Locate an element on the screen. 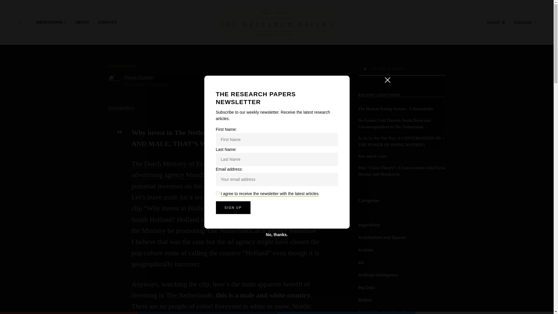 The image size is (558, 314). Flavia Dzodan is located at coordinates (139, 78).